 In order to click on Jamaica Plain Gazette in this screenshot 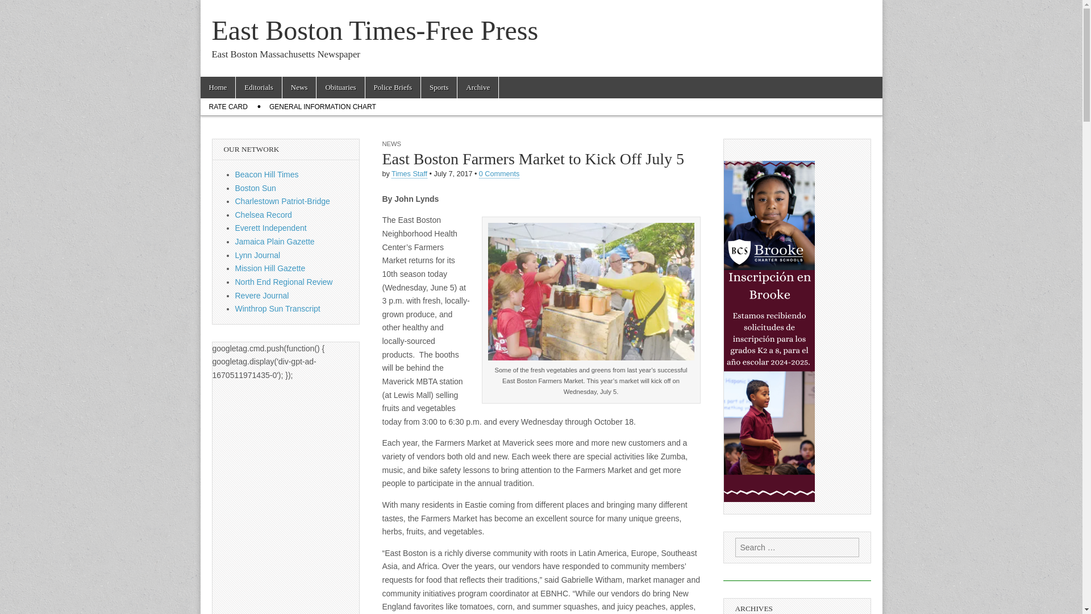, I will do `click(275, 241)`.